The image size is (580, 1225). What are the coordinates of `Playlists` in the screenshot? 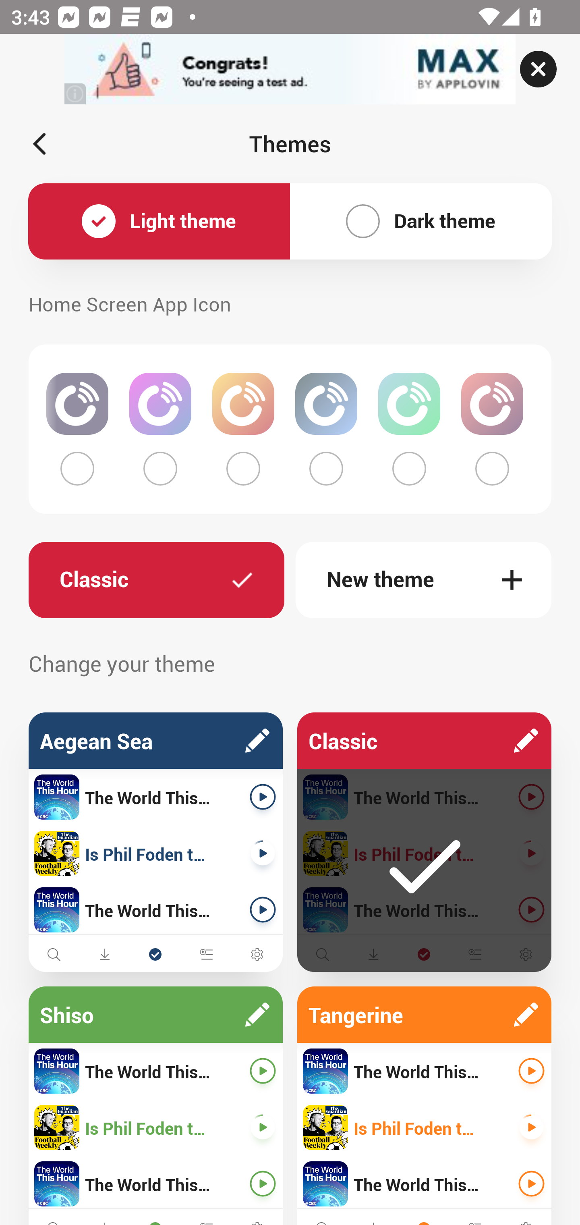 It's located at (206, 954).